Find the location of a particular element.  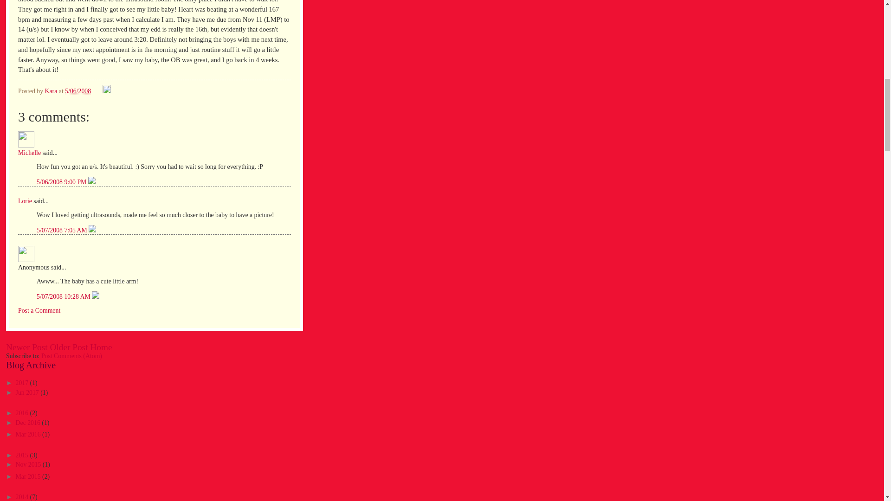

Lorie is located at coordinates (25, 200).